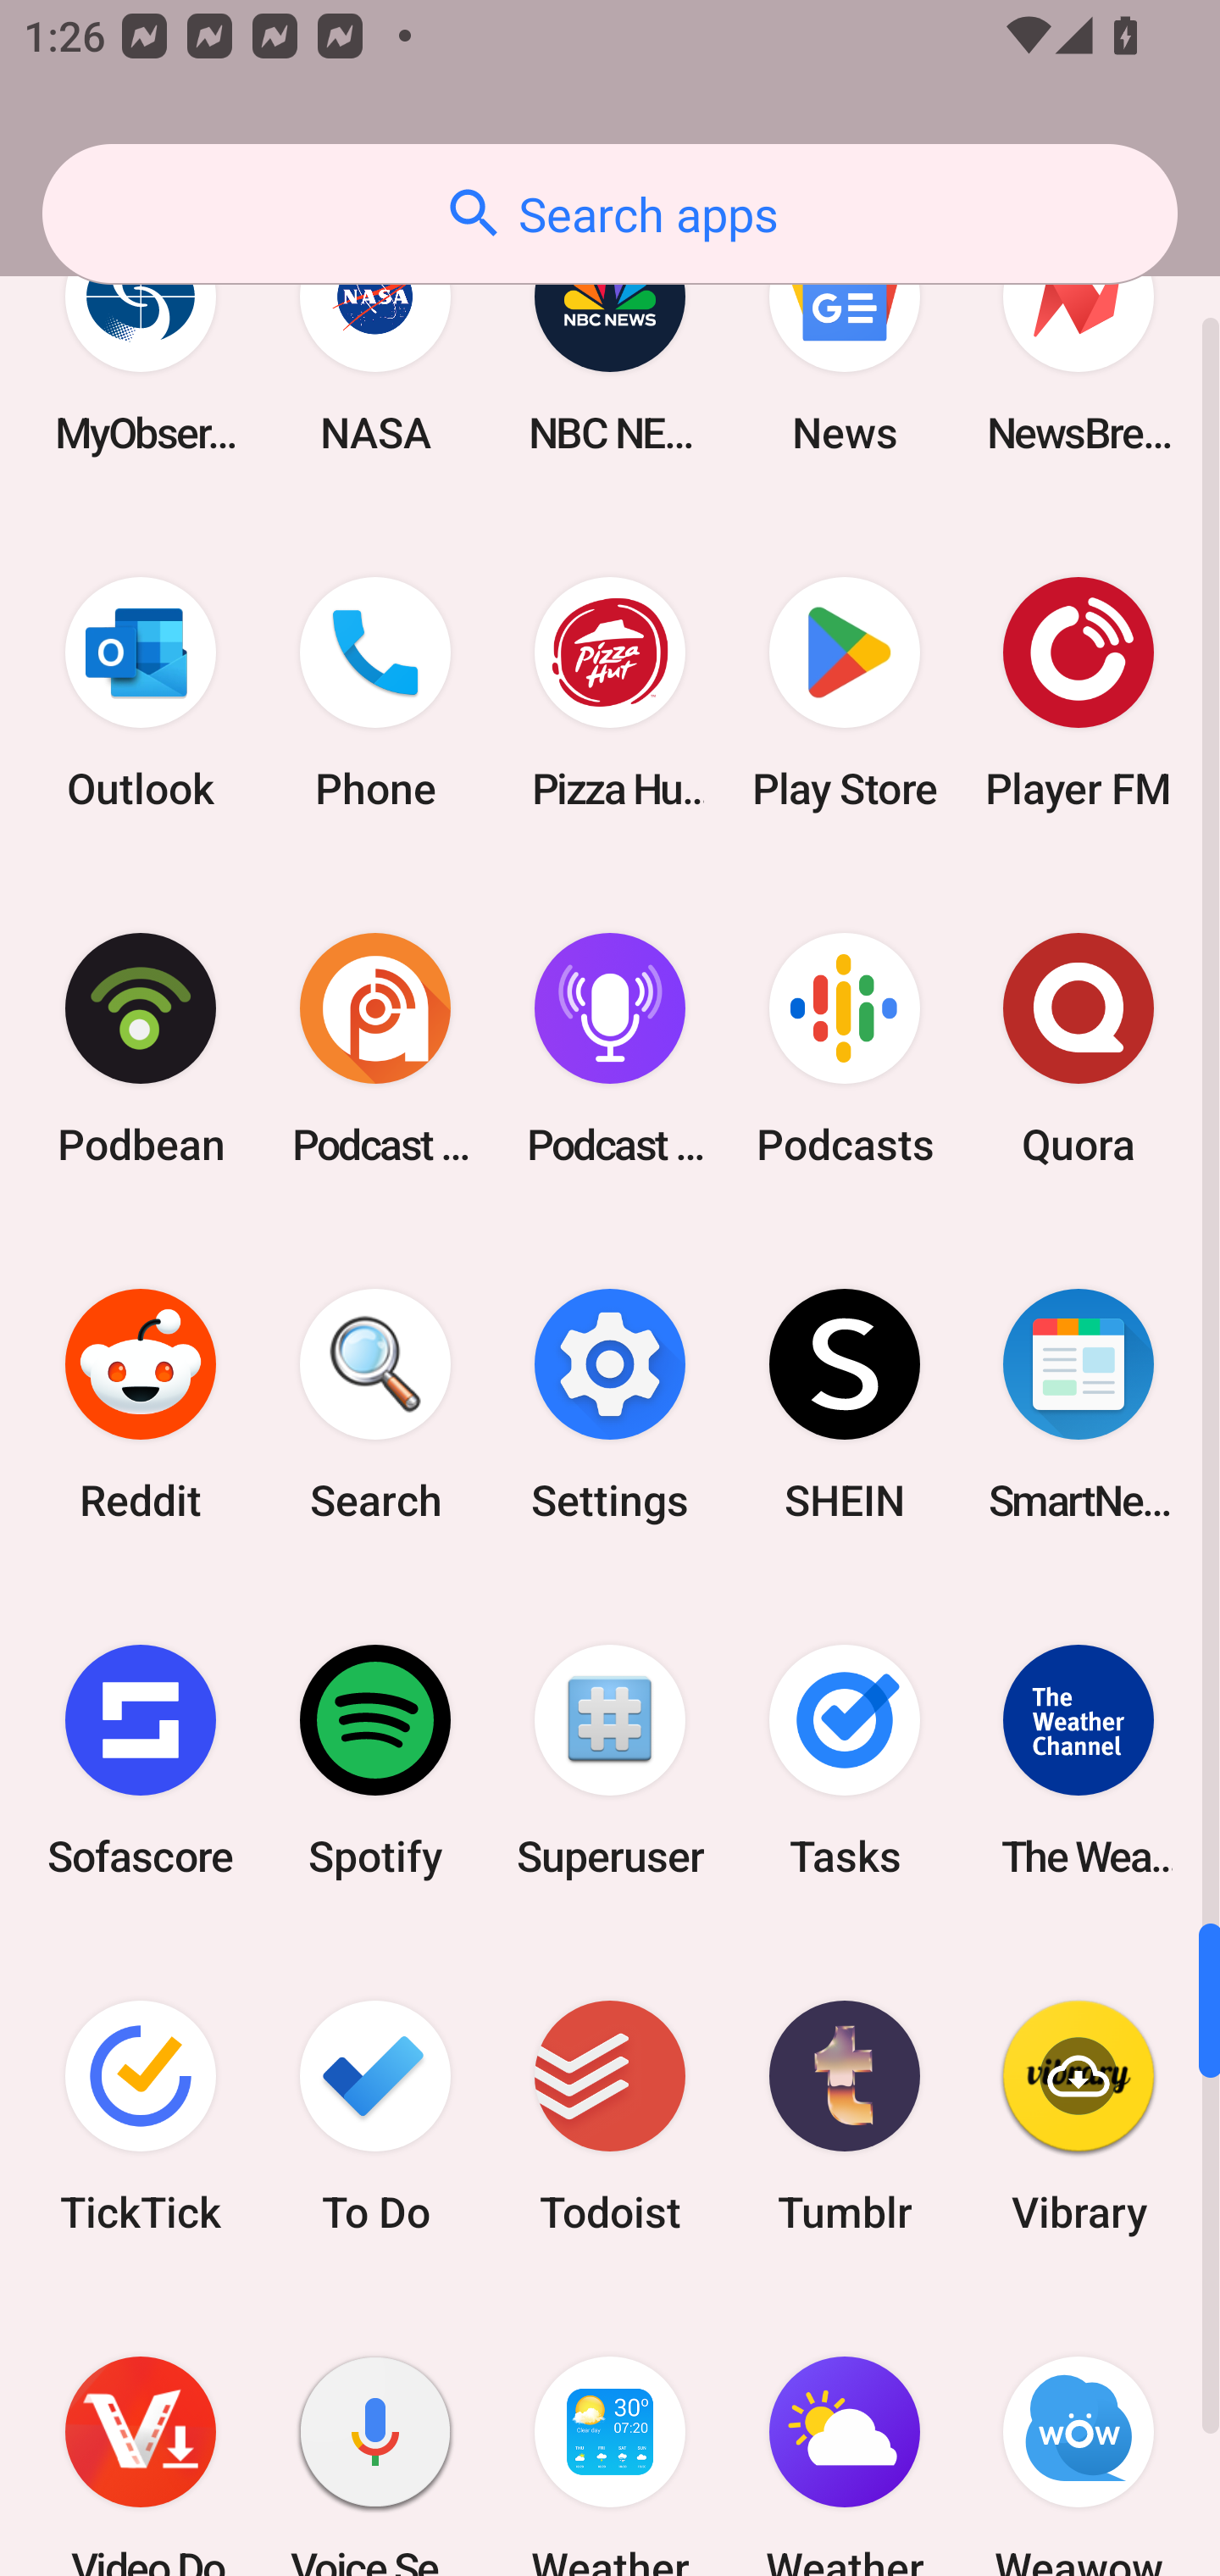 The width and height of the screenshot is (1220, 2576). What do you see at coordinates (375, 1761) in the screenshot?
I see `Spotify` at bounding box center [375, 1761].